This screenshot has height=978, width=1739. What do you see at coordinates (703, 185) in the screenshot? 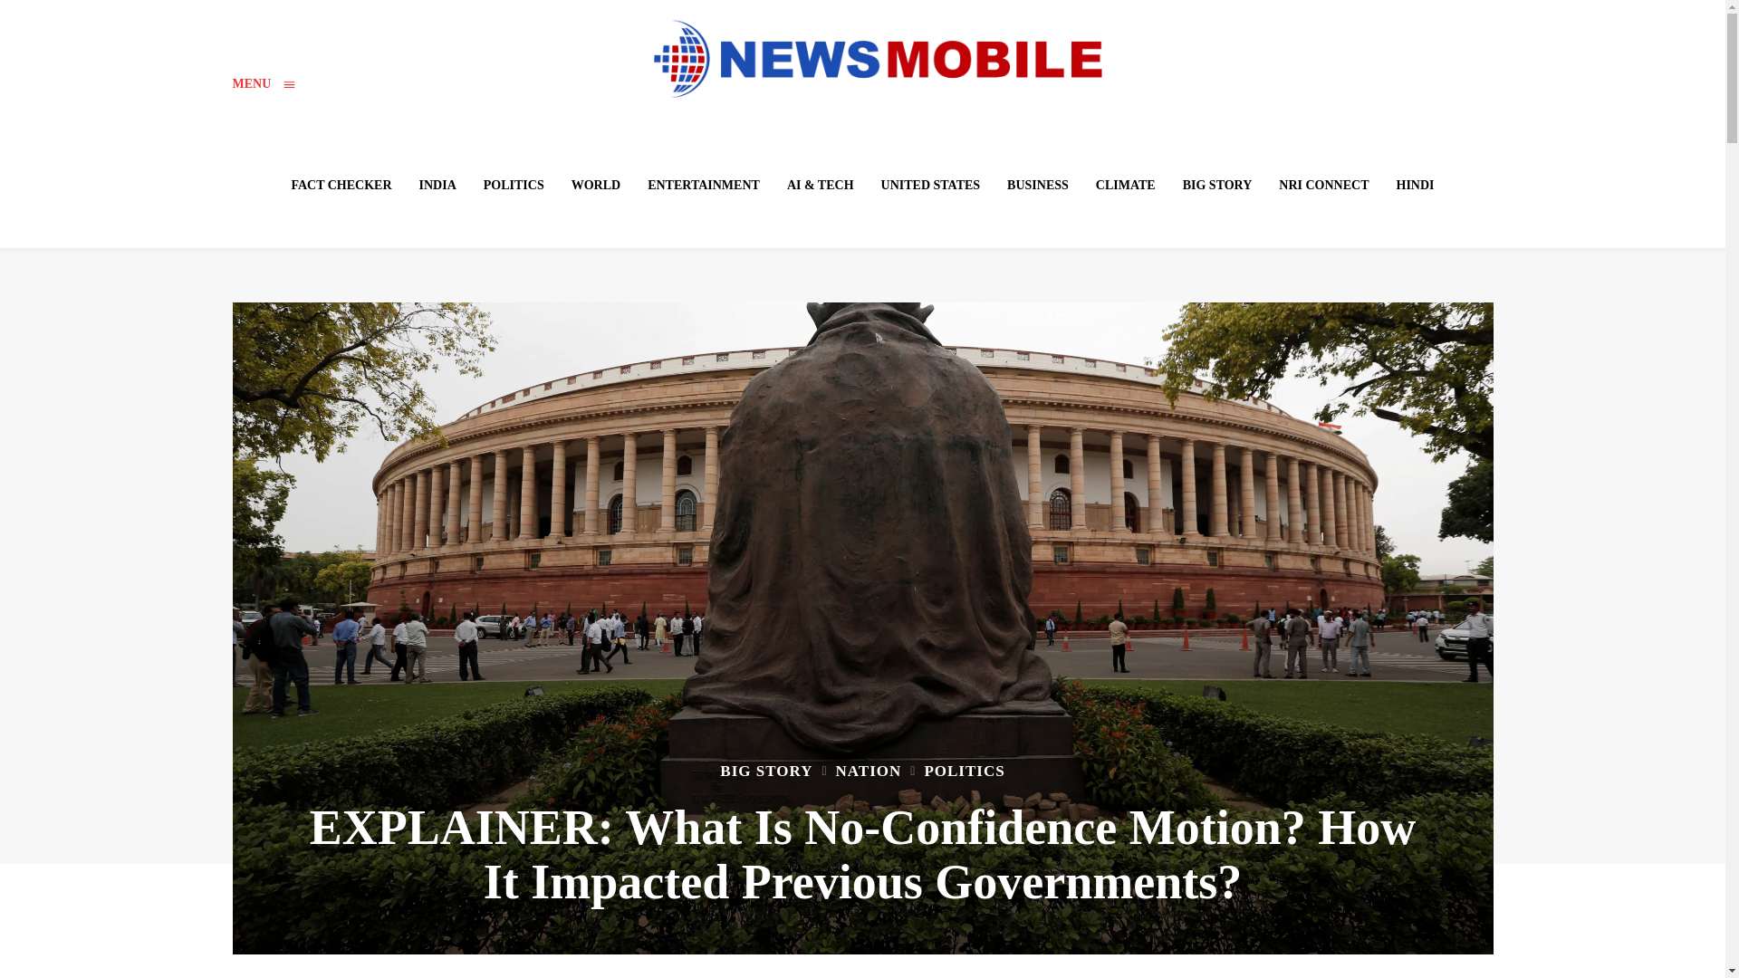
I see `ENTERTAINMENT` at bounding box center [703, 185].